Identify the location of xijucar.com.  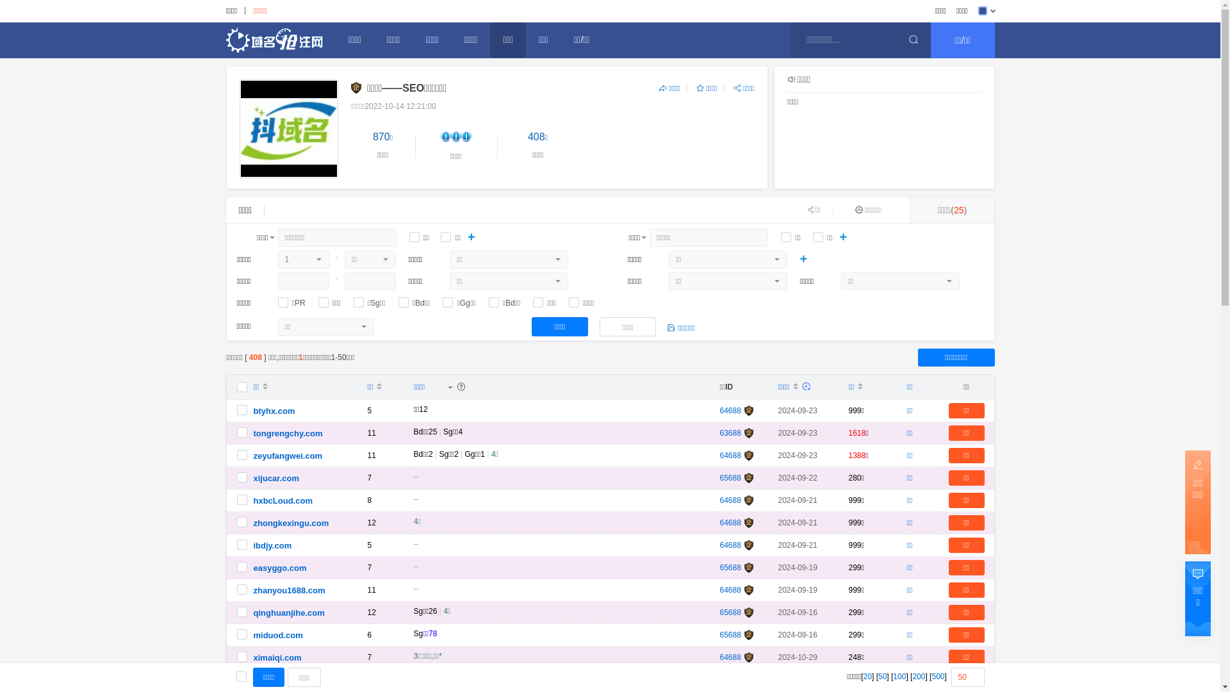
(277, 478).